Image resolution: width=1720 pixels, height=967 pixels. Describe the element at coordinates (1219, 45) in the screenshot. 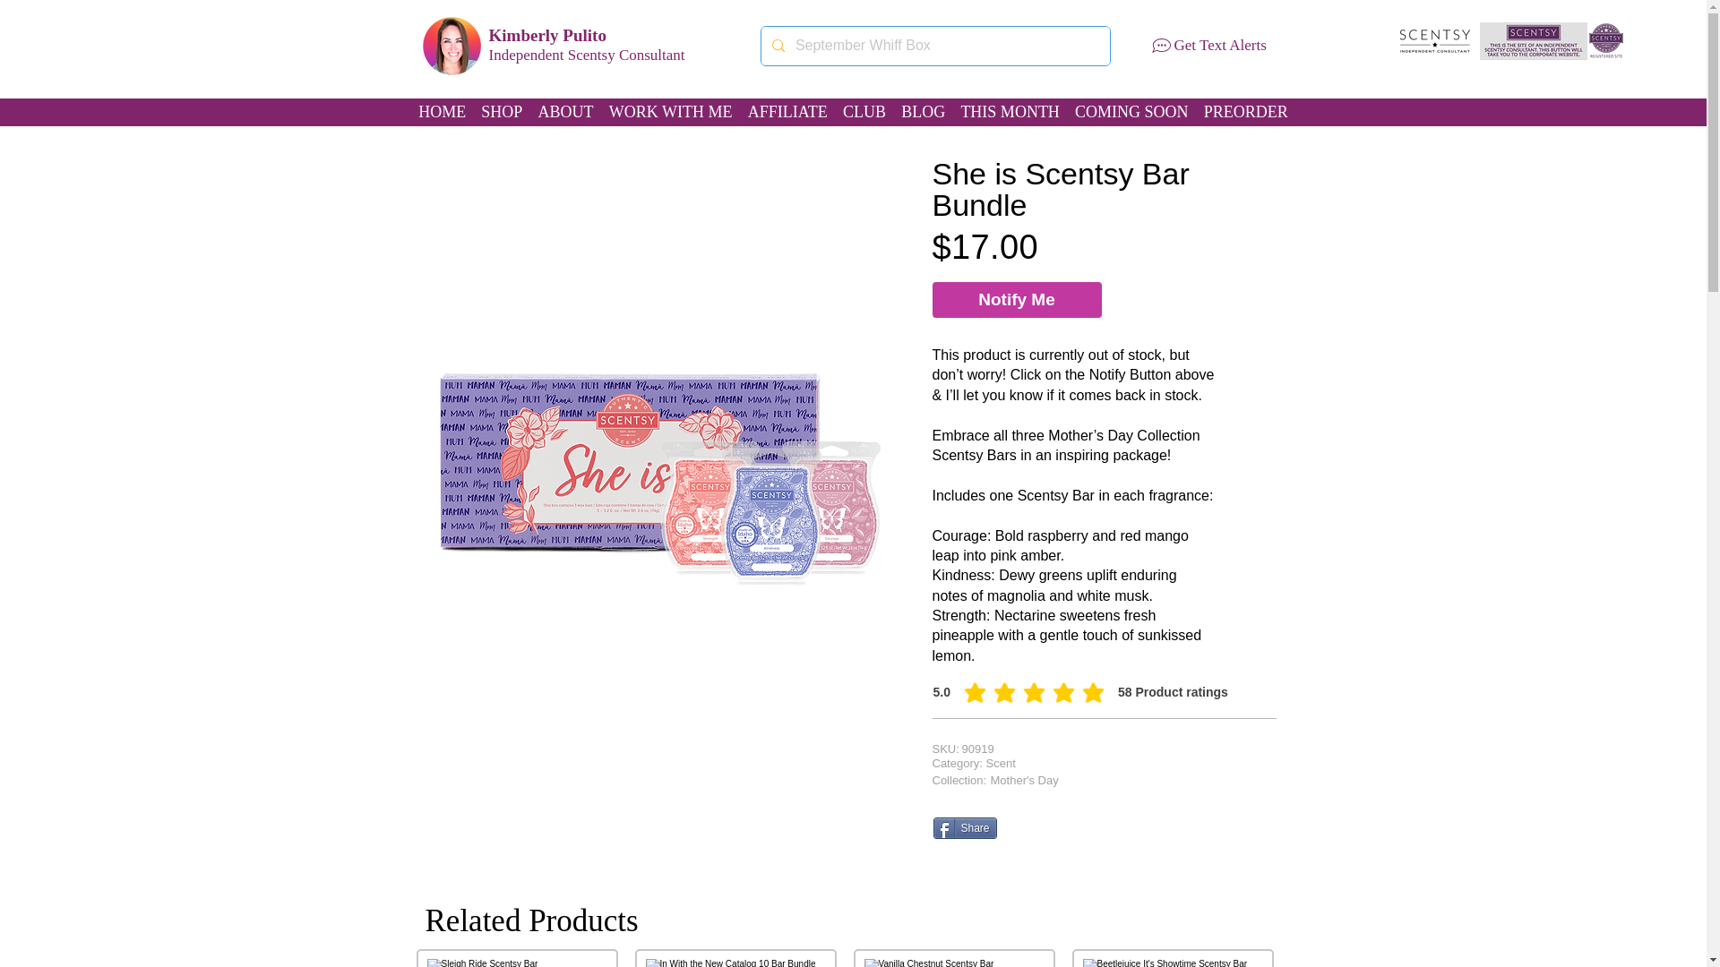

I see `Get Text Alerts` at that location.